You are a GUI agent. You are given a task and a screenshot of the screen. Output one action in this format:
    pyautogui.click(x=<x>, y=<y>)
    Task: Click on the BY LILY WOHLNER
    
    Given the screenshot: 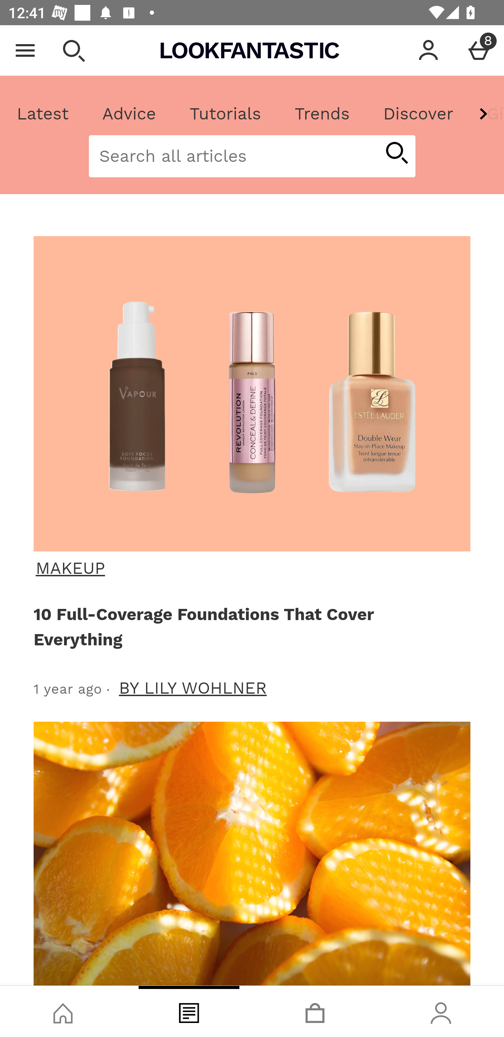 What is the action you would take?
    pyautogui.click(x=193, y=688)
    